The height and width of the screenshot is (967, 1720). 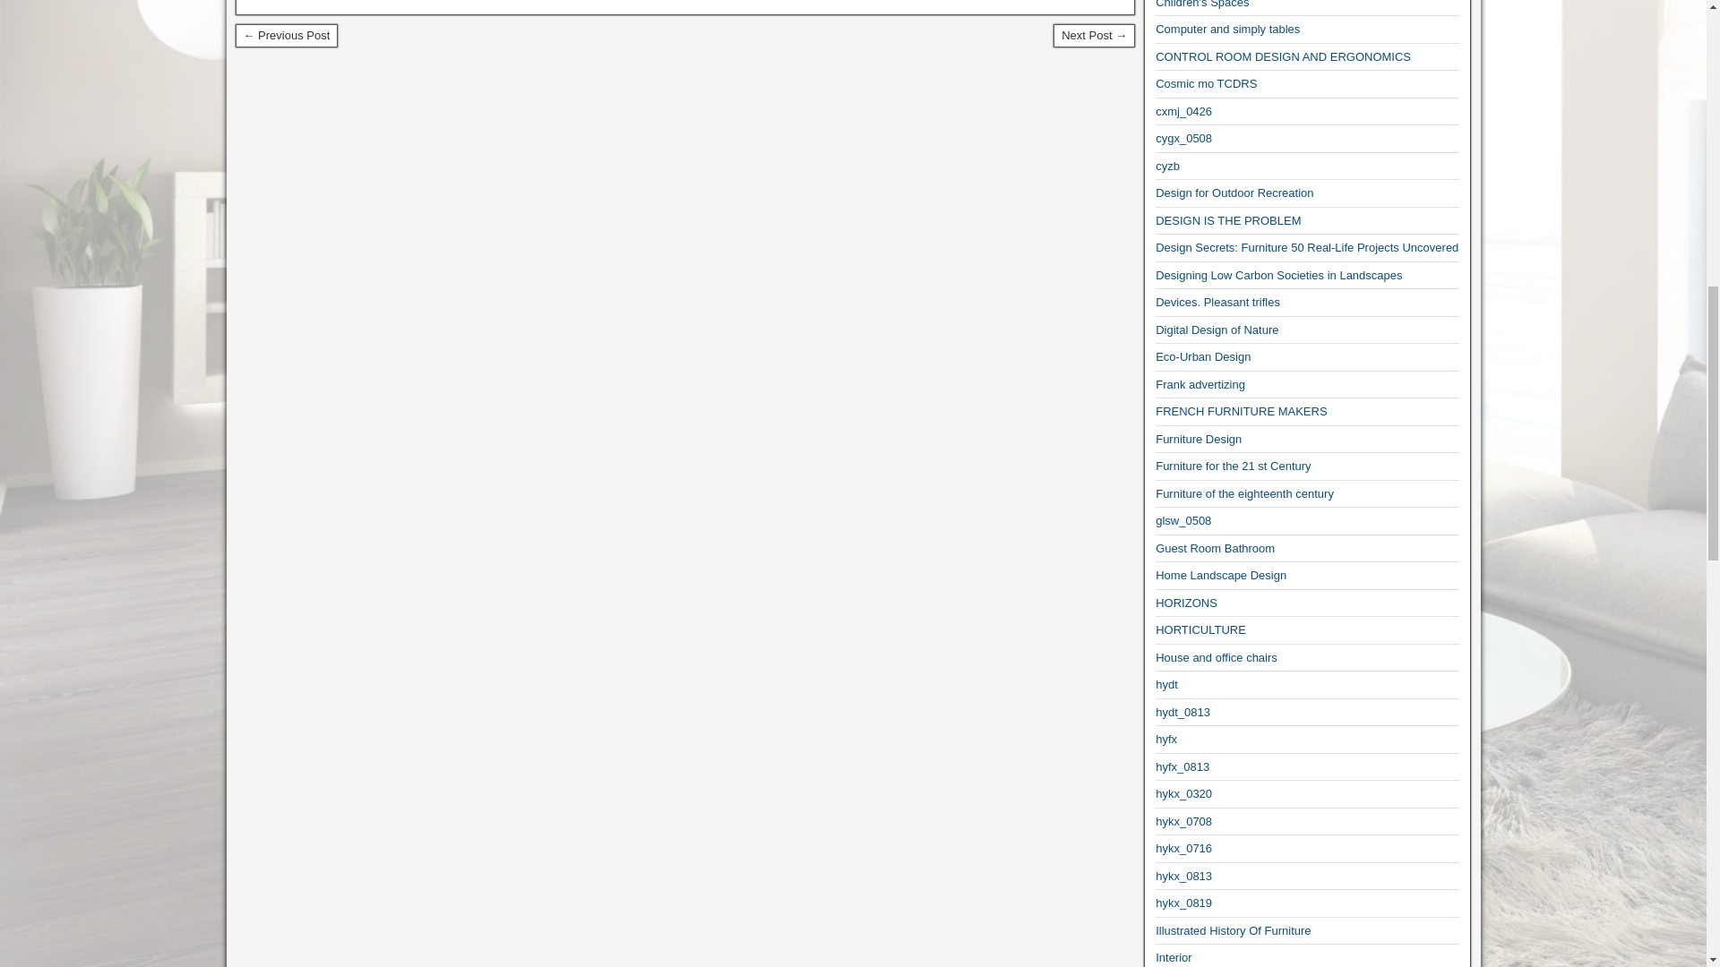 What do you see at coordinates (1307, 247) in the screenshot?
I see `Design Secrets: Furniture 50 Real-Life Projects Uncovered` at bounding box center [1307, 247].